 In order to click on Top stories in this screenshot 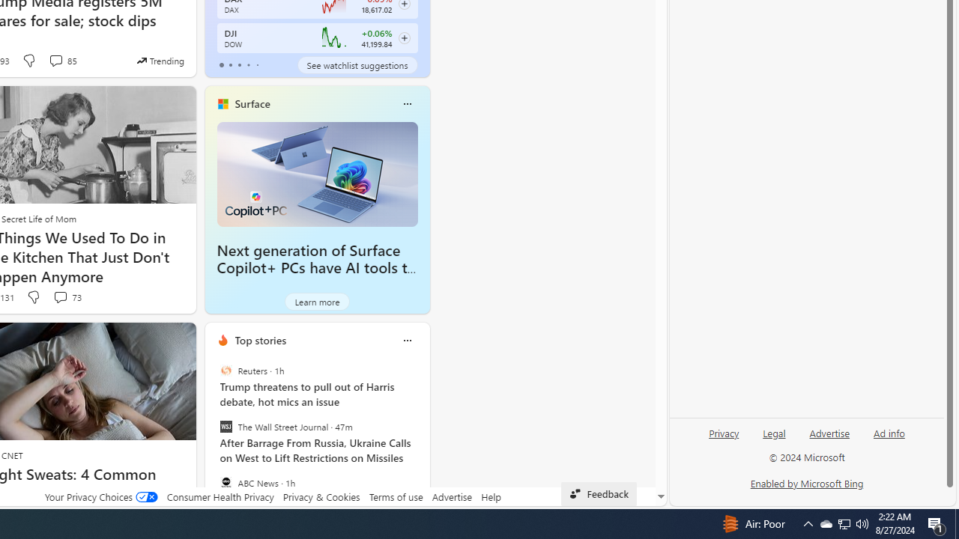, I will do `click(261, 340)`.